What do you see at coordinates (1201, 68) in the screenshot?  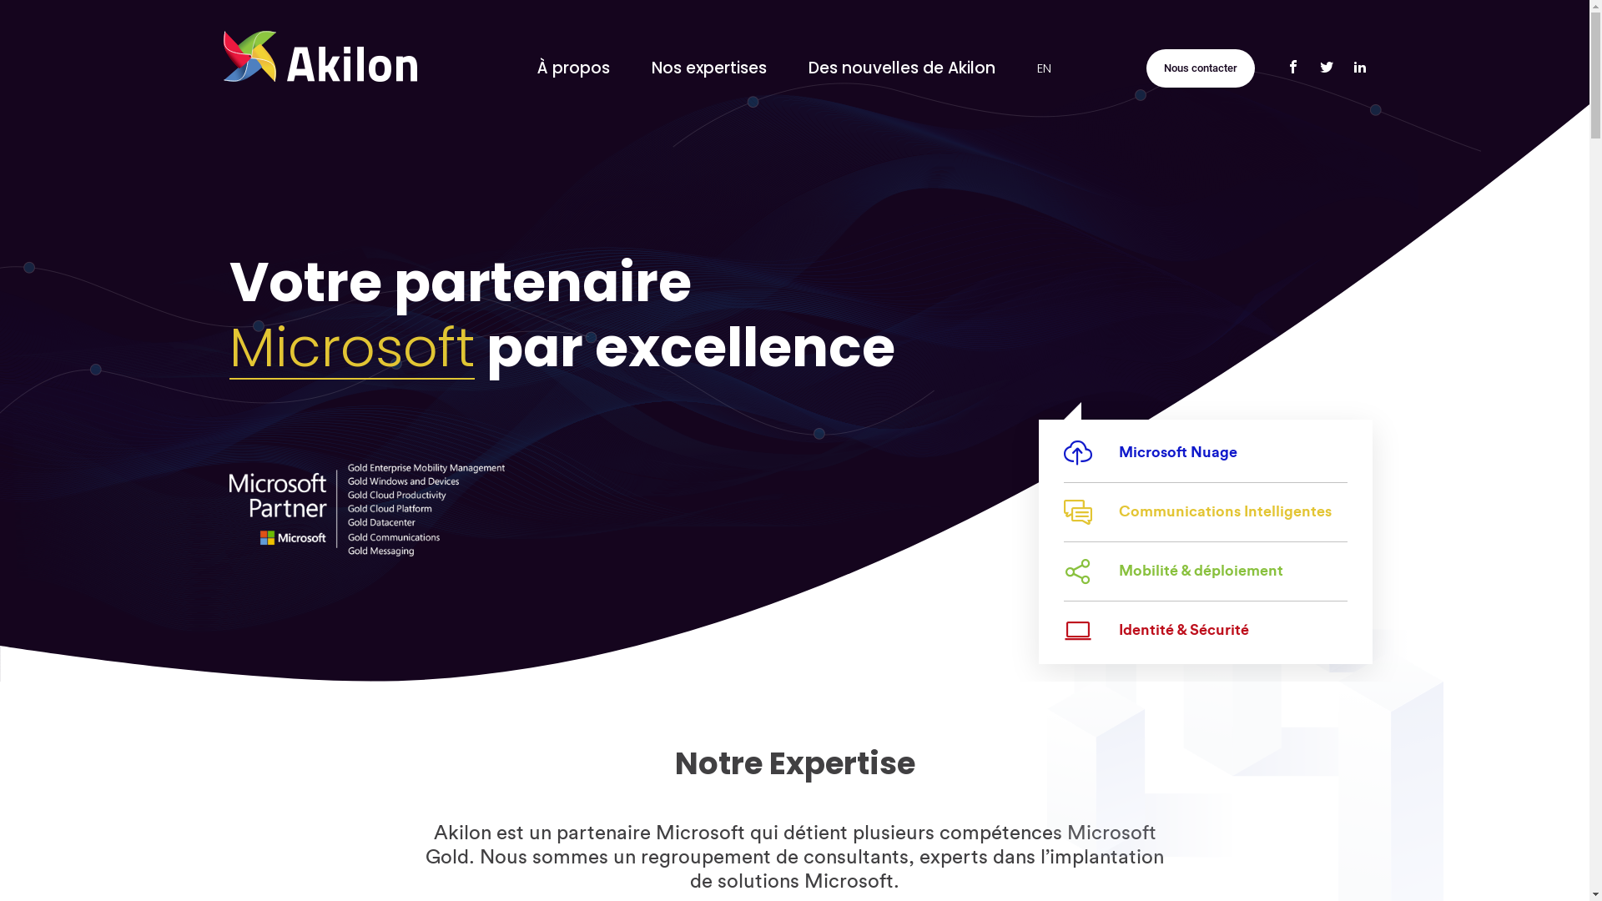 I see `Nous contacter` at bounding box center [1201, 68].